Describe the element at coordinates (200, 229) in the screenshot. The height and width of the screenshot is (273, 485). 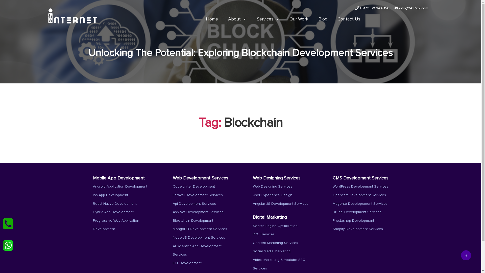
I see `MongoDB Development Services` at that location.